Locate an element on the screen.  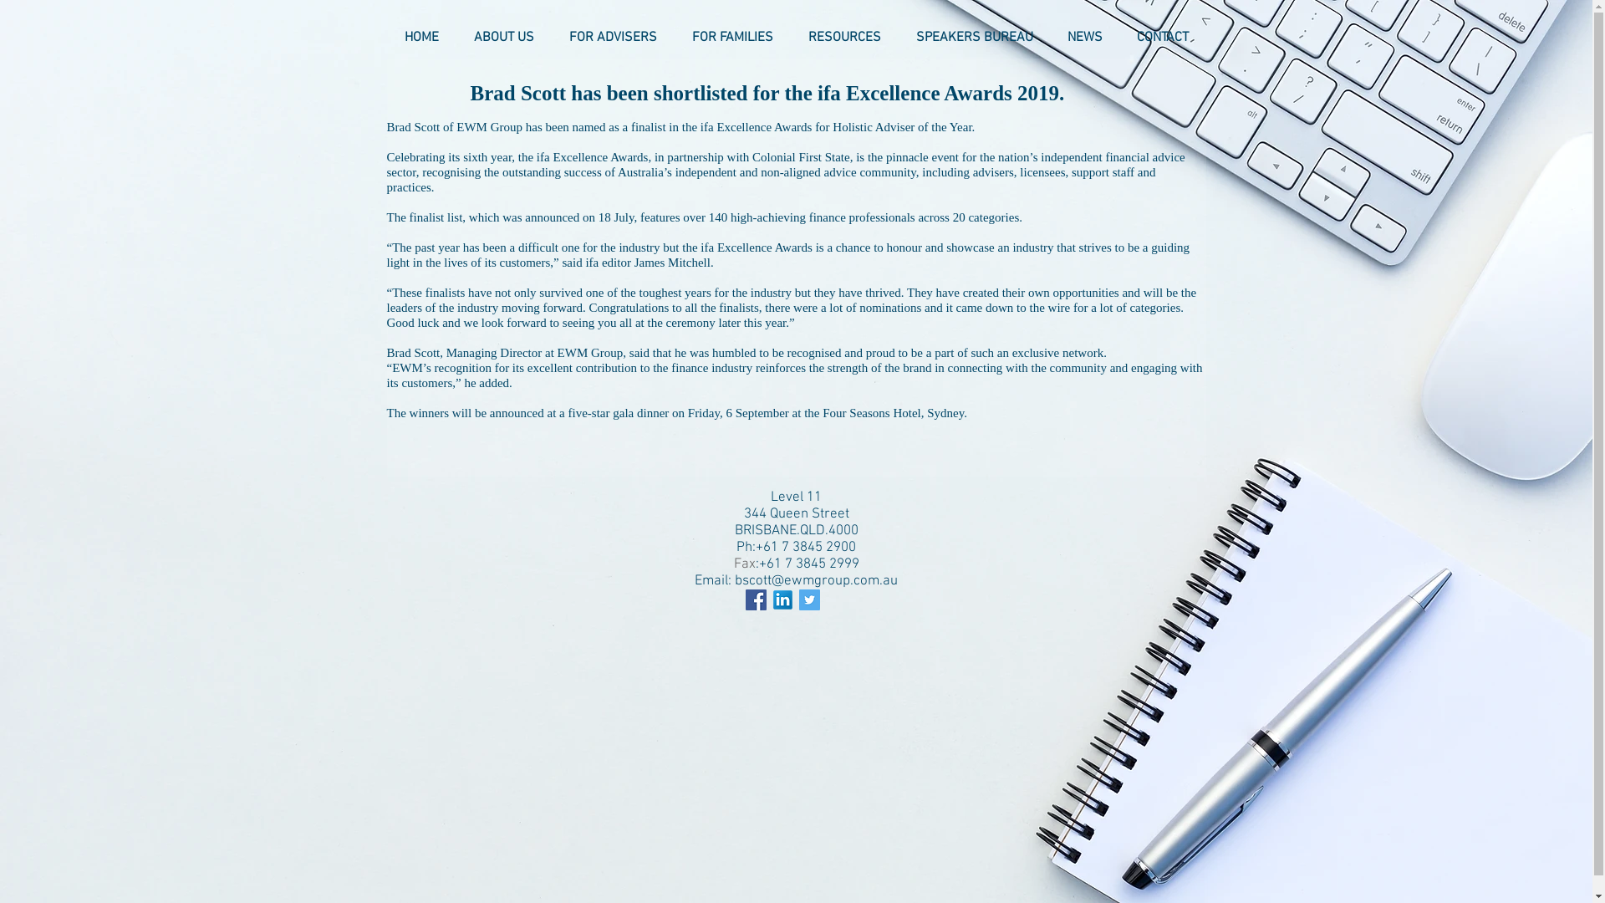
SPEAKERS BUREAU is located at coordinates (974, 38).